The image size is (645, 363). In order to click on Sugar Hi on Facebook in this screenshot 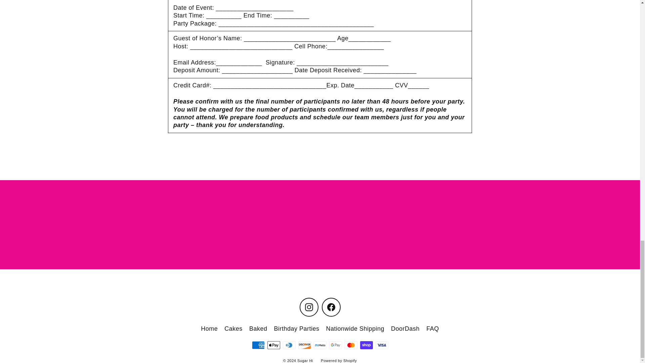, I will do `click(331, 307)`.